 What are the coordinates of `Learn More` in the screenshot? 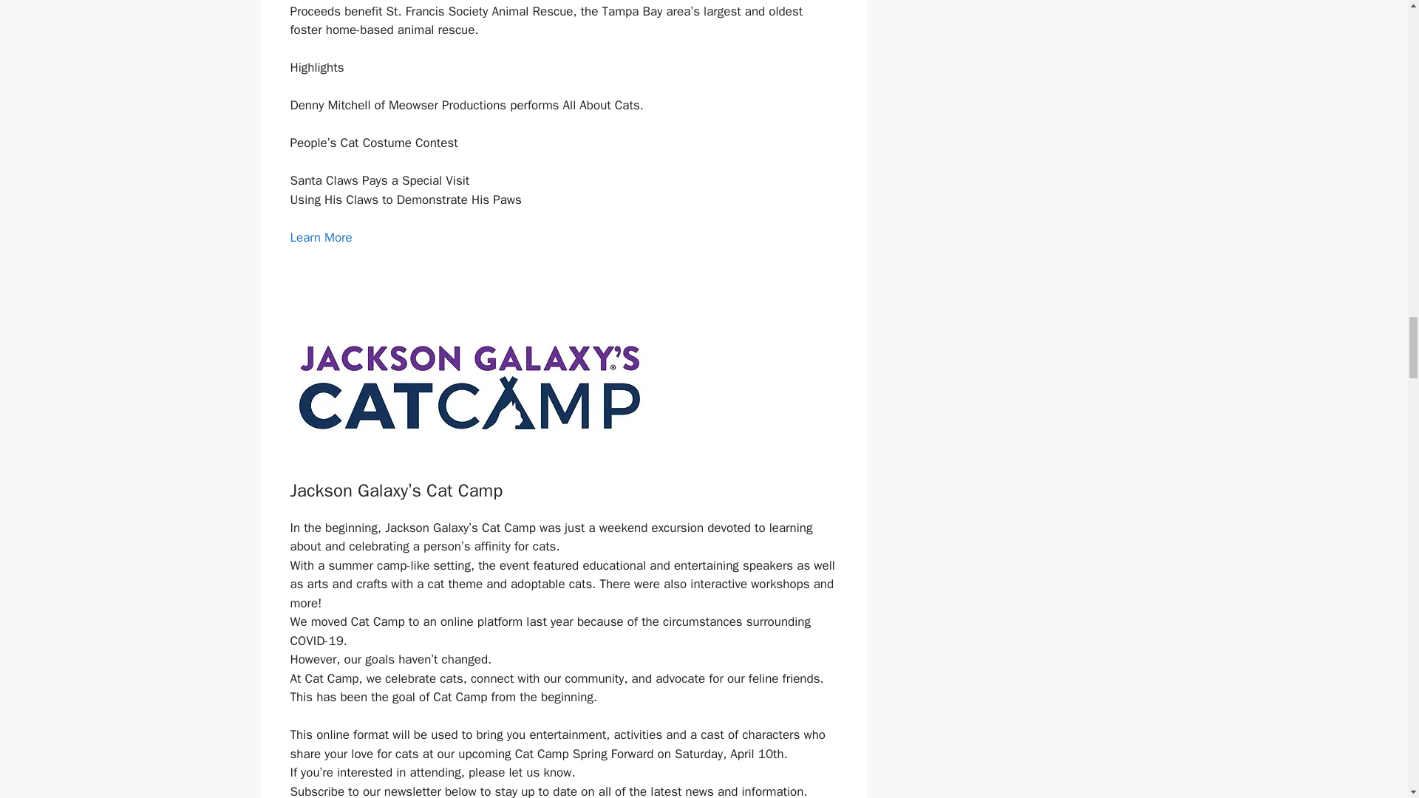 It's located at (321, 237).